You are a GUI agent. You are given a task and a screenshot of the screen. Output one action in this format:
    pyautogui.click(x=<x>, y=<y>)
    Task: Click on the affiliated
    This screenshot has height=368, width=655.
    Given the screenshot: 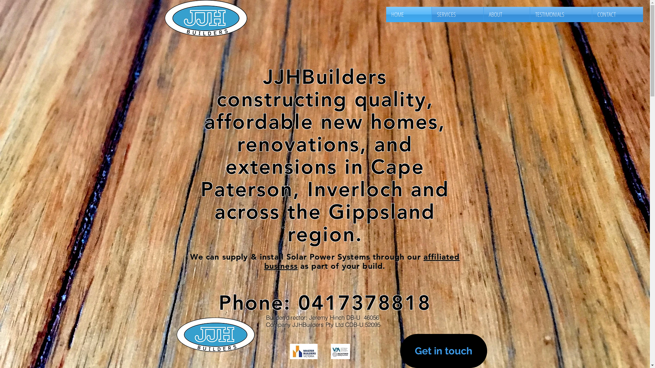 What is the action you would take?
    pyautogui.click(x=442, y=257)
    